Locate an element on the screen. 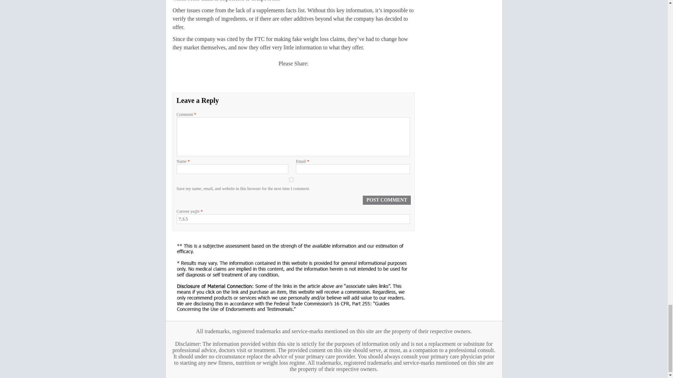 Image resolution: width=673 pixels, height=378 pixels. 7.3.5 is located at coordinates (293, 219).